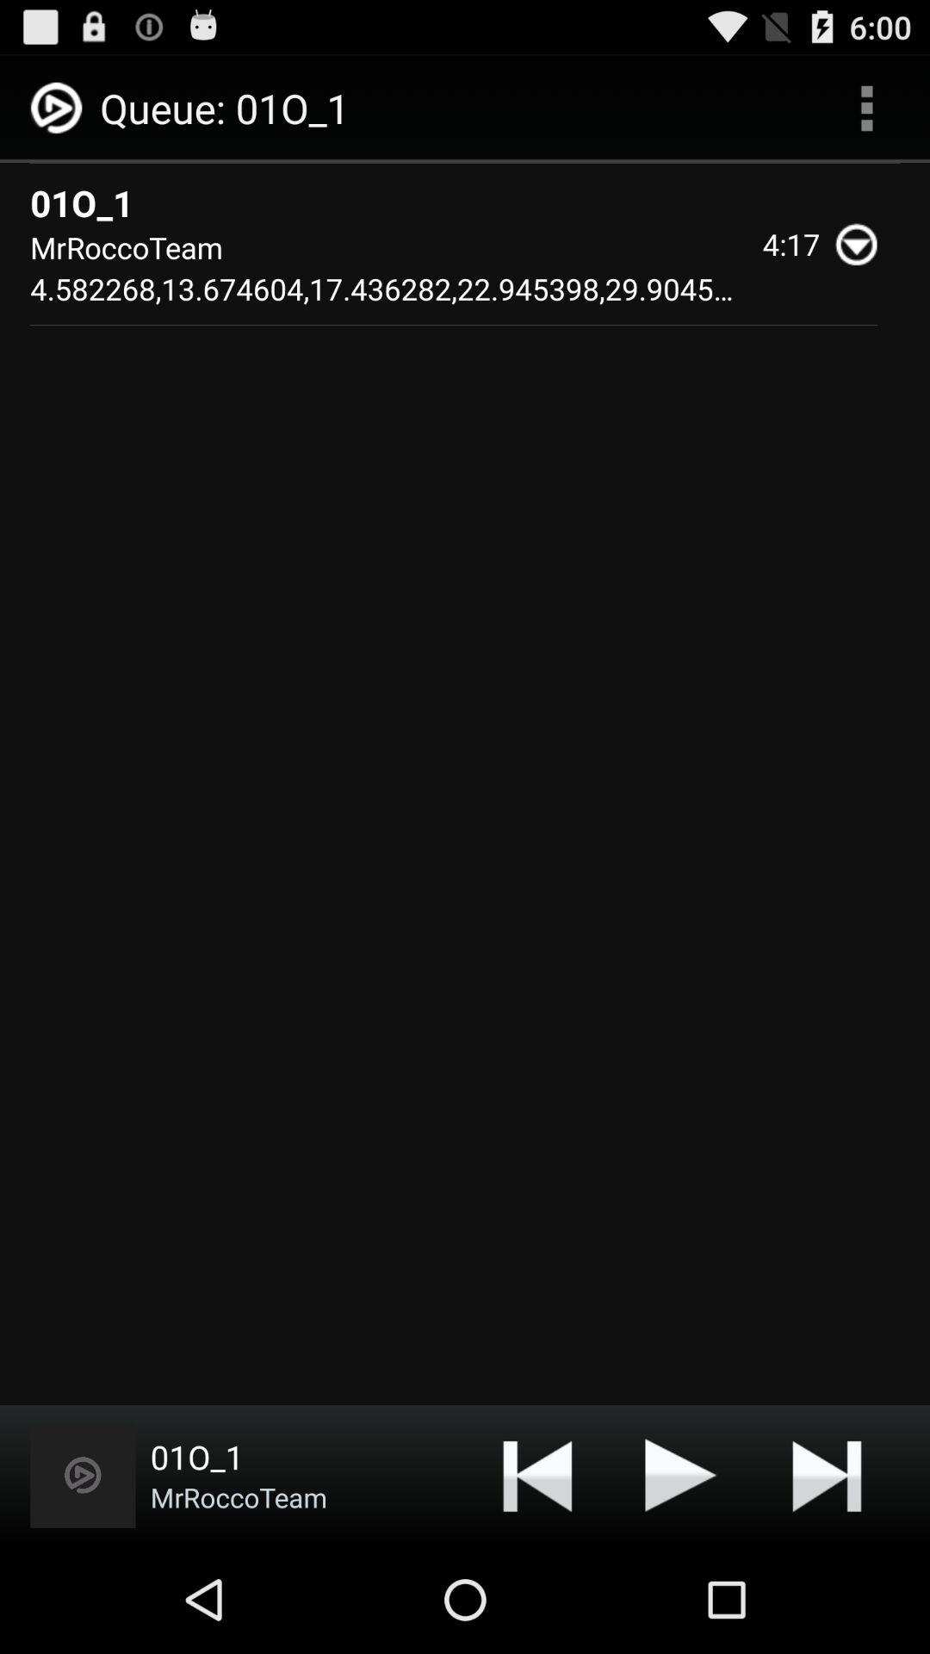 The width and height of the screenshot is (930, 1654). What do you see at coordinates (827, 1475) in the screenshot?
I see `turn off app below the mrroccoteam 4 582268` at bounding box center [827, 1475].